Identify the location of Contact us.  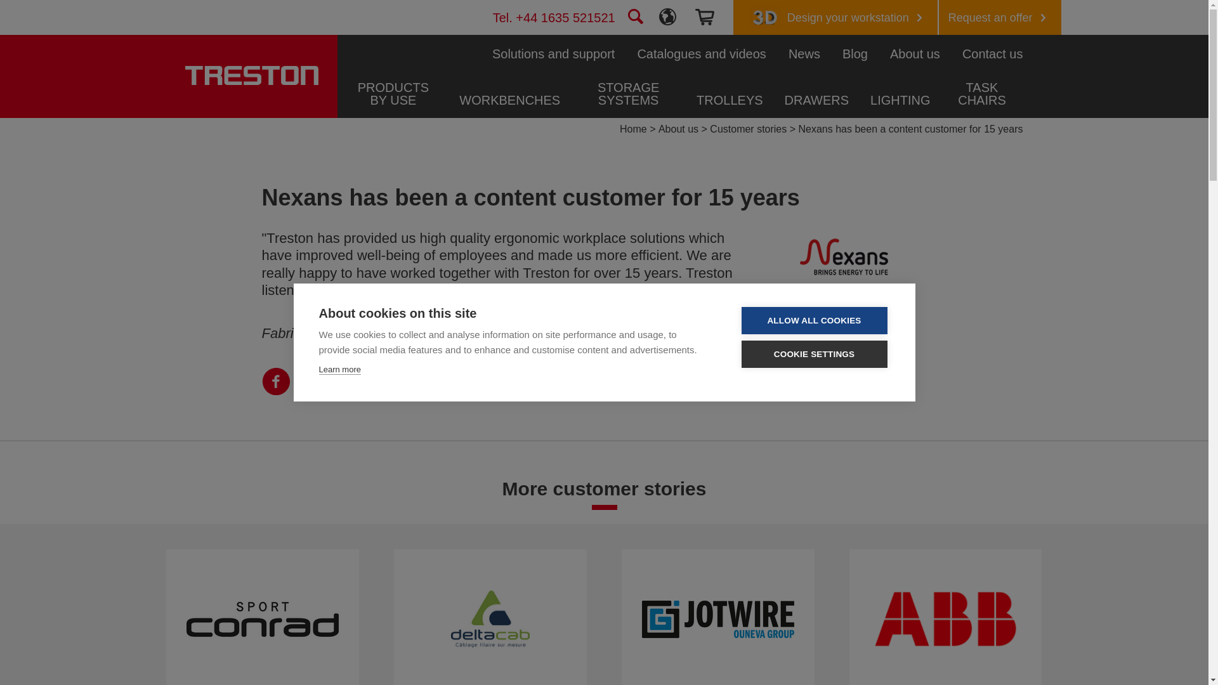
(992, 53).